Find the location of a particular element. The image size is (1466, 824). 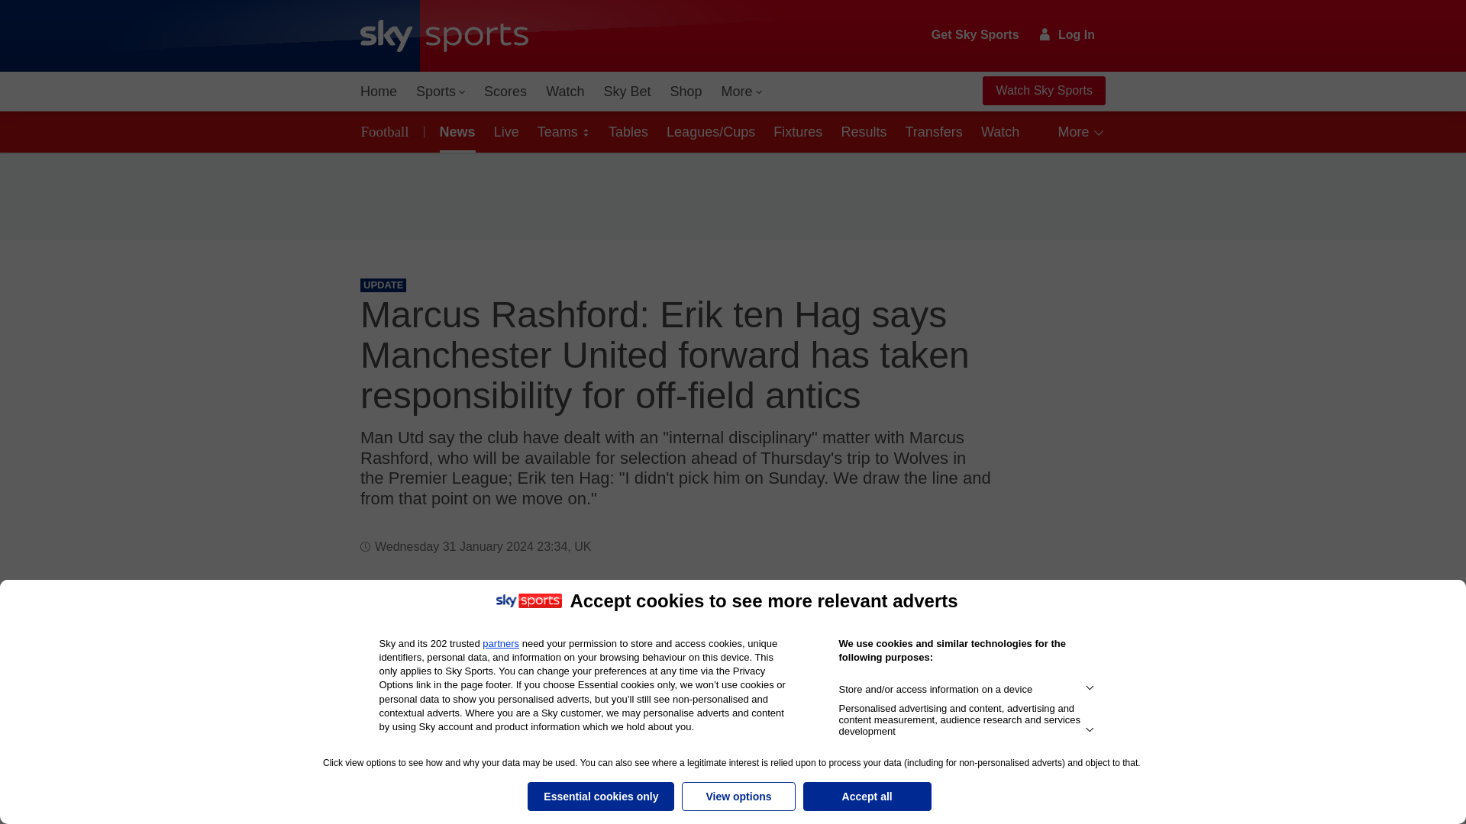

News is located at coordinates (455, 131).